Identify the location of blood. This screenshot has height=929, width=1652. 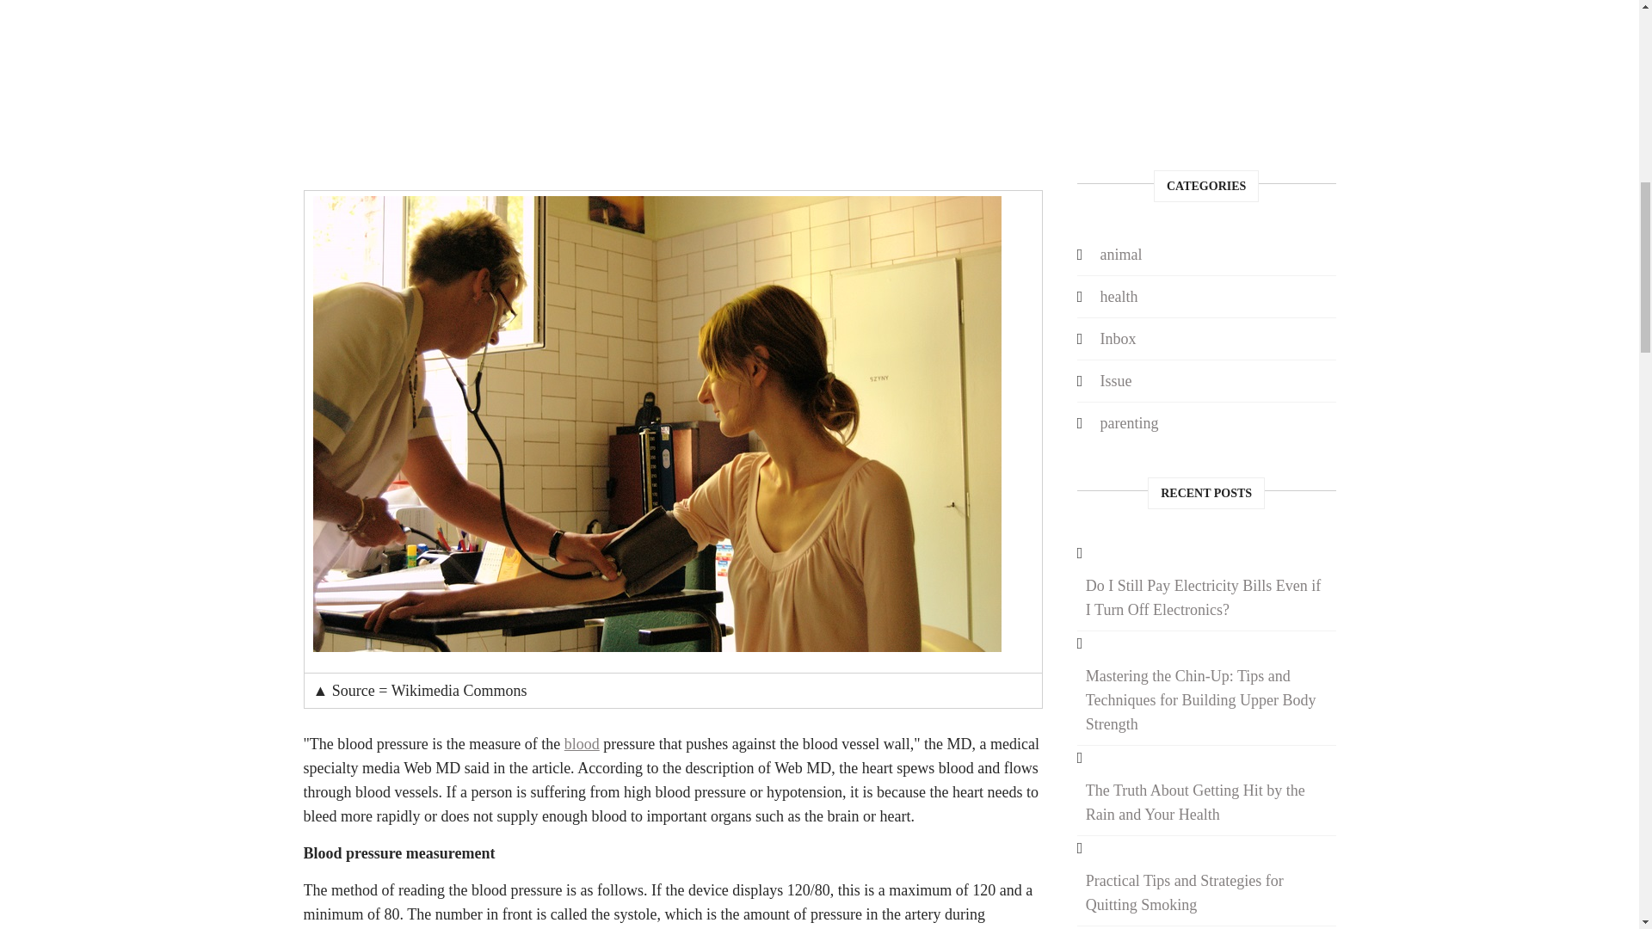
(582, 743).